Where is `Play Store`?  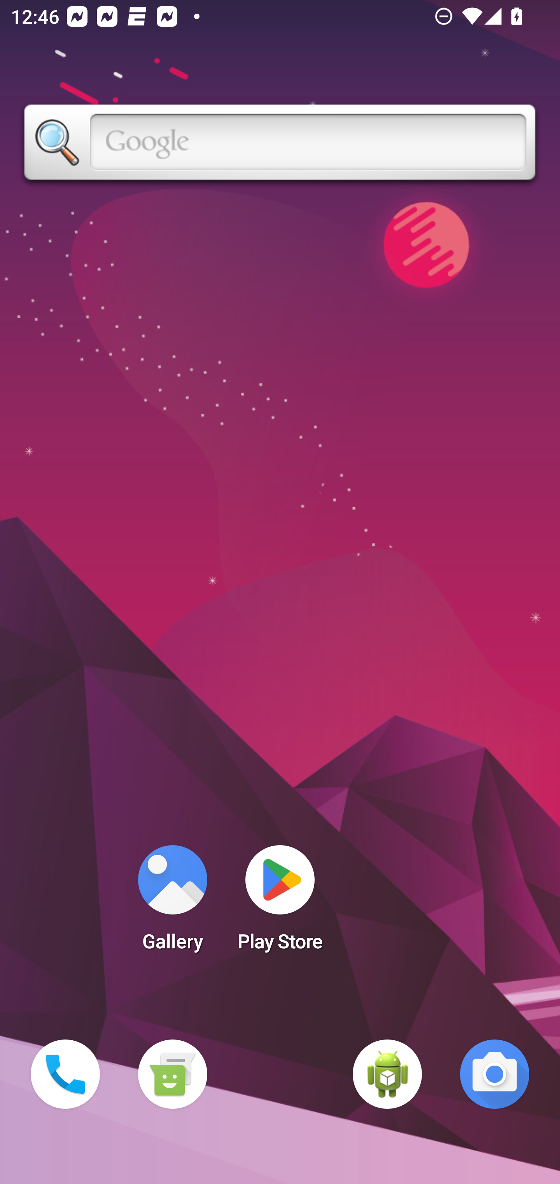
Play Store is located at coordinates (280, 903).